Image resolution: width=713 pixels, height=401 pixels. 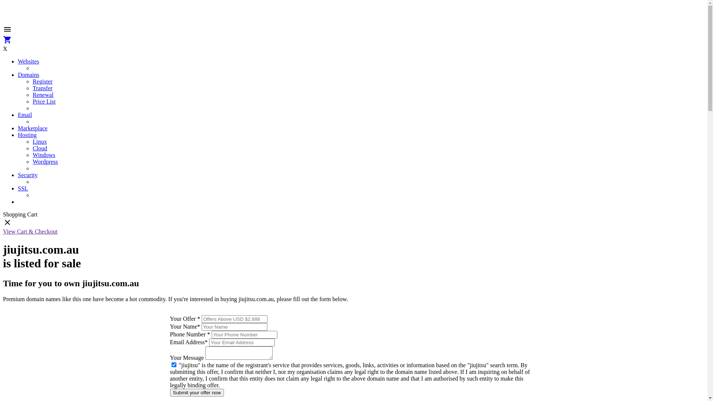 I want to click on Wordpress, so click(x=45, y=162).